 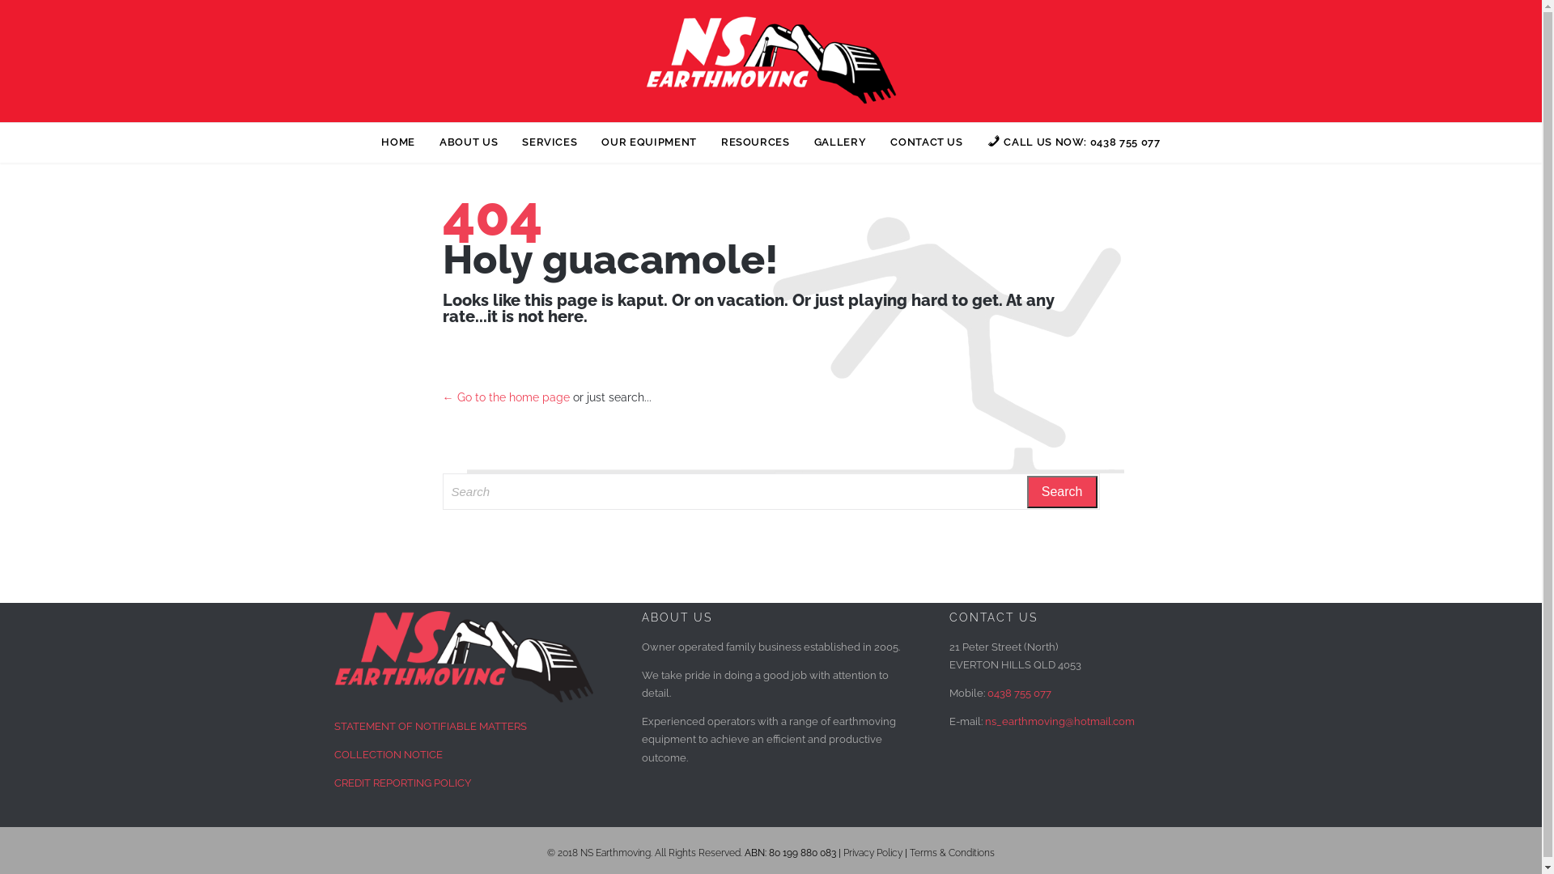 What do you see at coordinates (840, 144) in the screenshot?
I see `GALLERY` at bounding box center [840, 144].